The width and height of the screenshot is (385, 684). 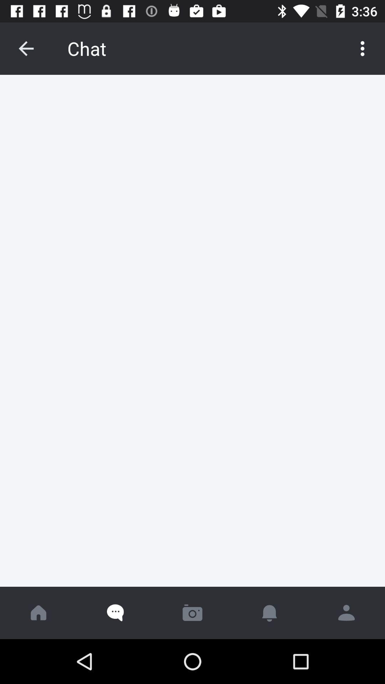 I want to click on take photo, so click(x=192, y=613).